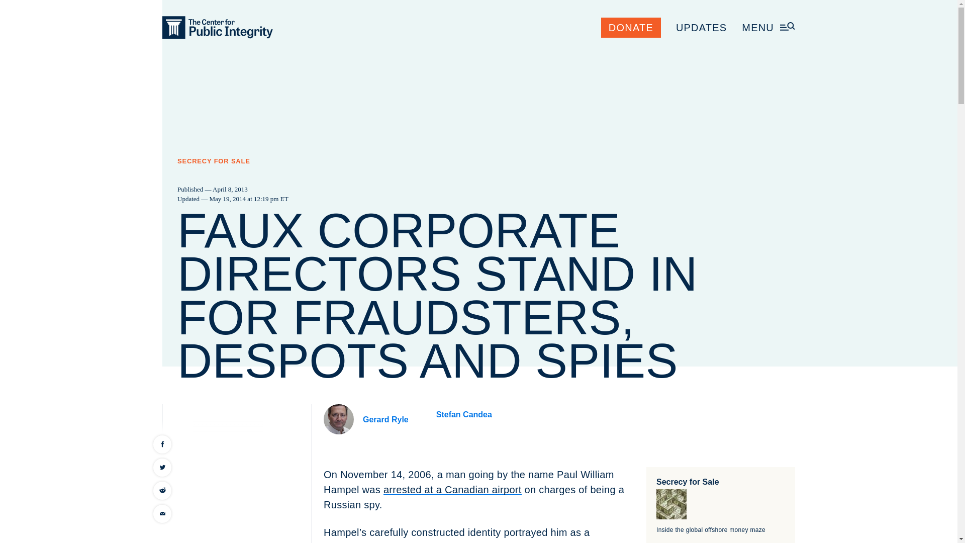 The height and width of the screenshot is (543, 965). I want to click on Gerard Ryle, so click(385, 419).